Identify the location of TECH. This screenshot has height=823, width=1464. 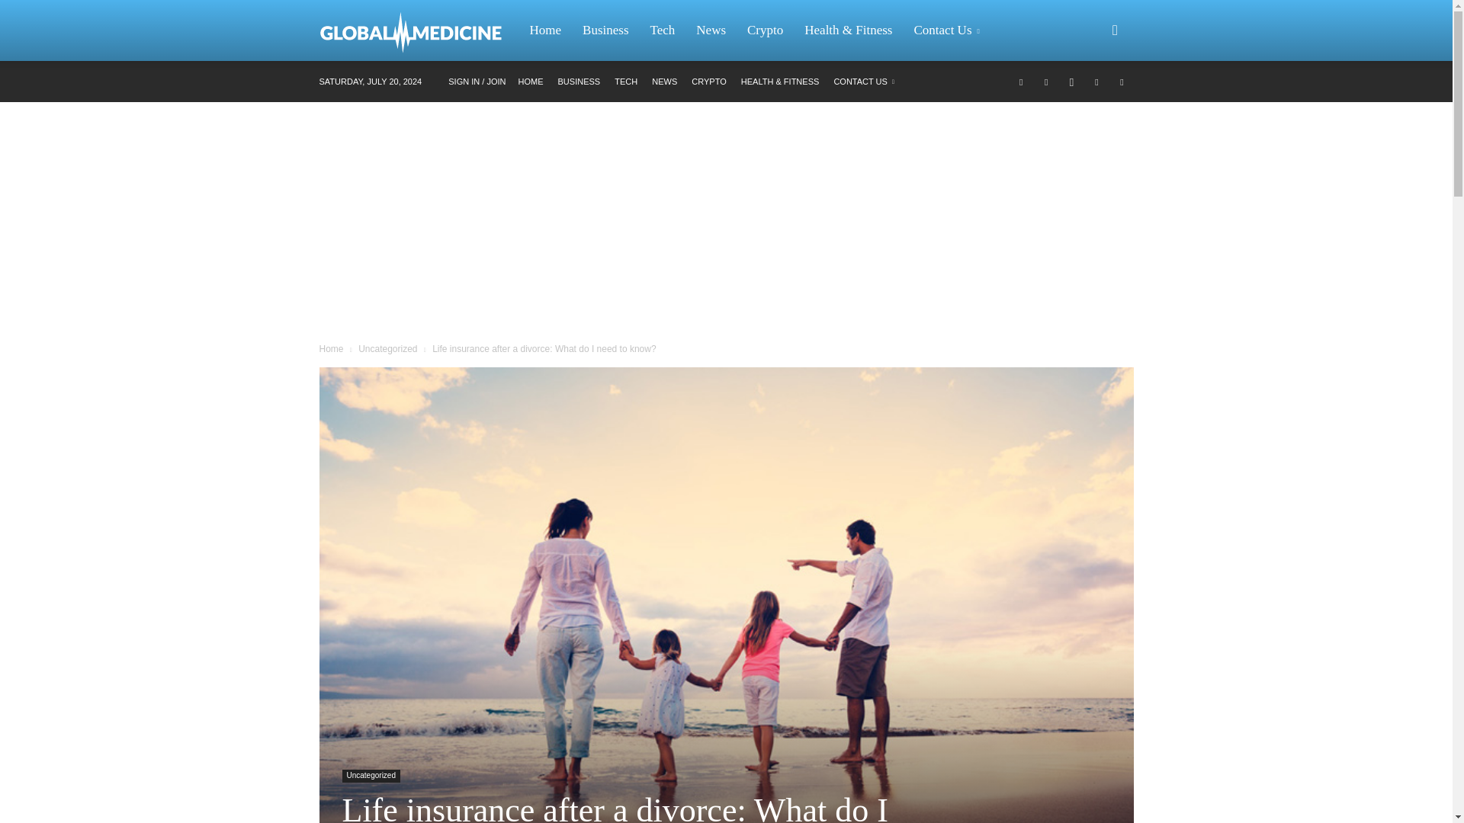
(625, 82).